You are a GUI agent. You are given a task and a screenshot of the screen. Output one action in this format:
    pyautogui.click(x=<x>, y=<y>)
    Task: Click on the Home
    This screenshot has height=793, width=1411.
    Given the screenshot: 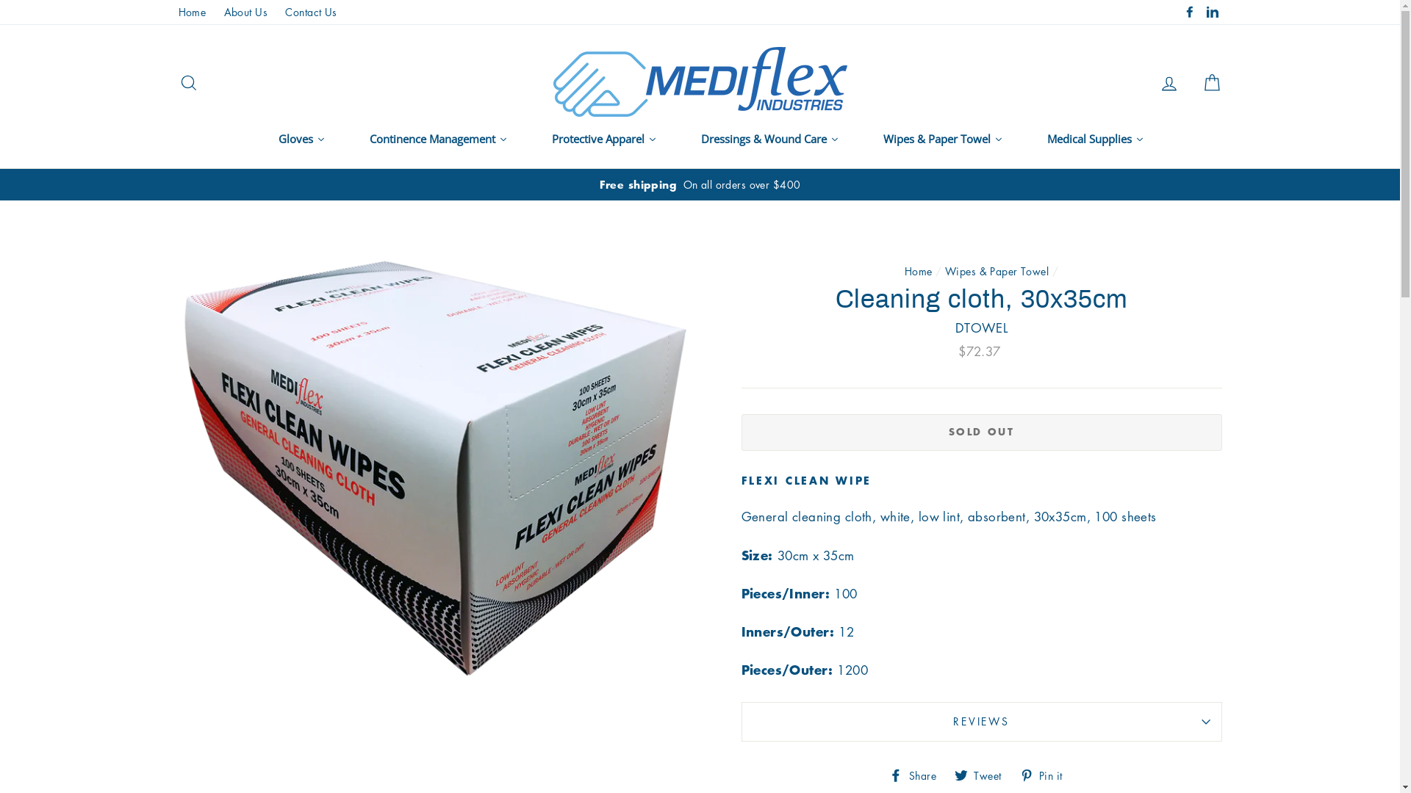 What is the action you would take?
    pyautogui.click(x=919, y=271)
    